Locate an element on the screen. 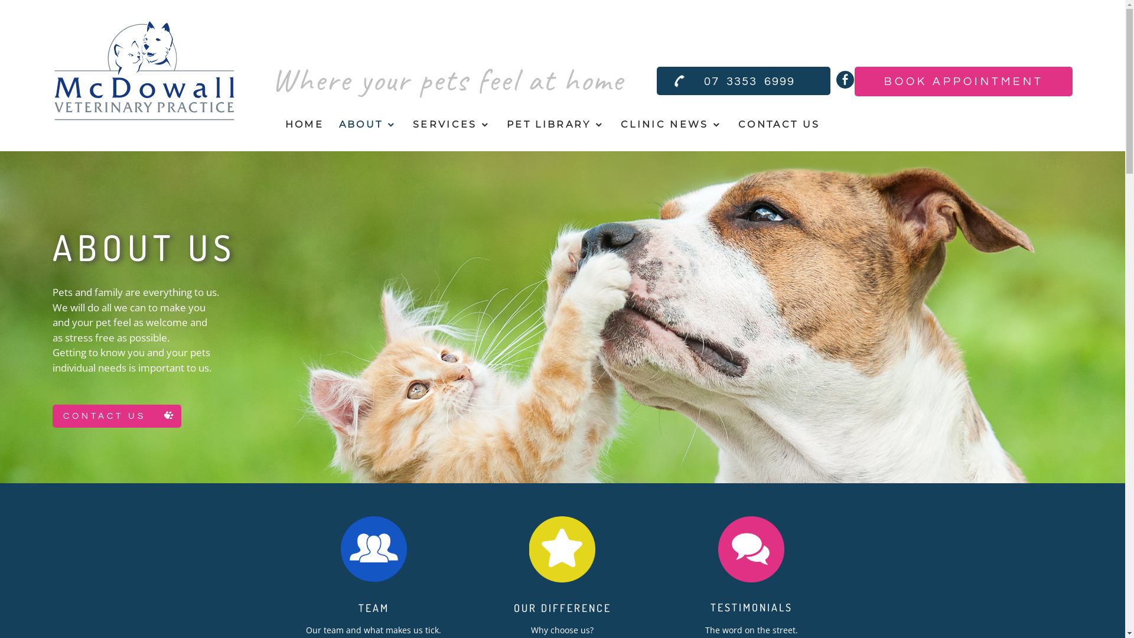 This screenshot has height=638, width=1134. HOME is located at coordinates (305, 125).